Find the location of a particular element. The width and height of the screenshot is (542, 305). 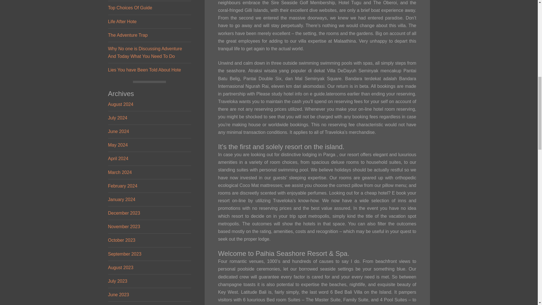

Life After Hote is located at coordinates (122, 21).